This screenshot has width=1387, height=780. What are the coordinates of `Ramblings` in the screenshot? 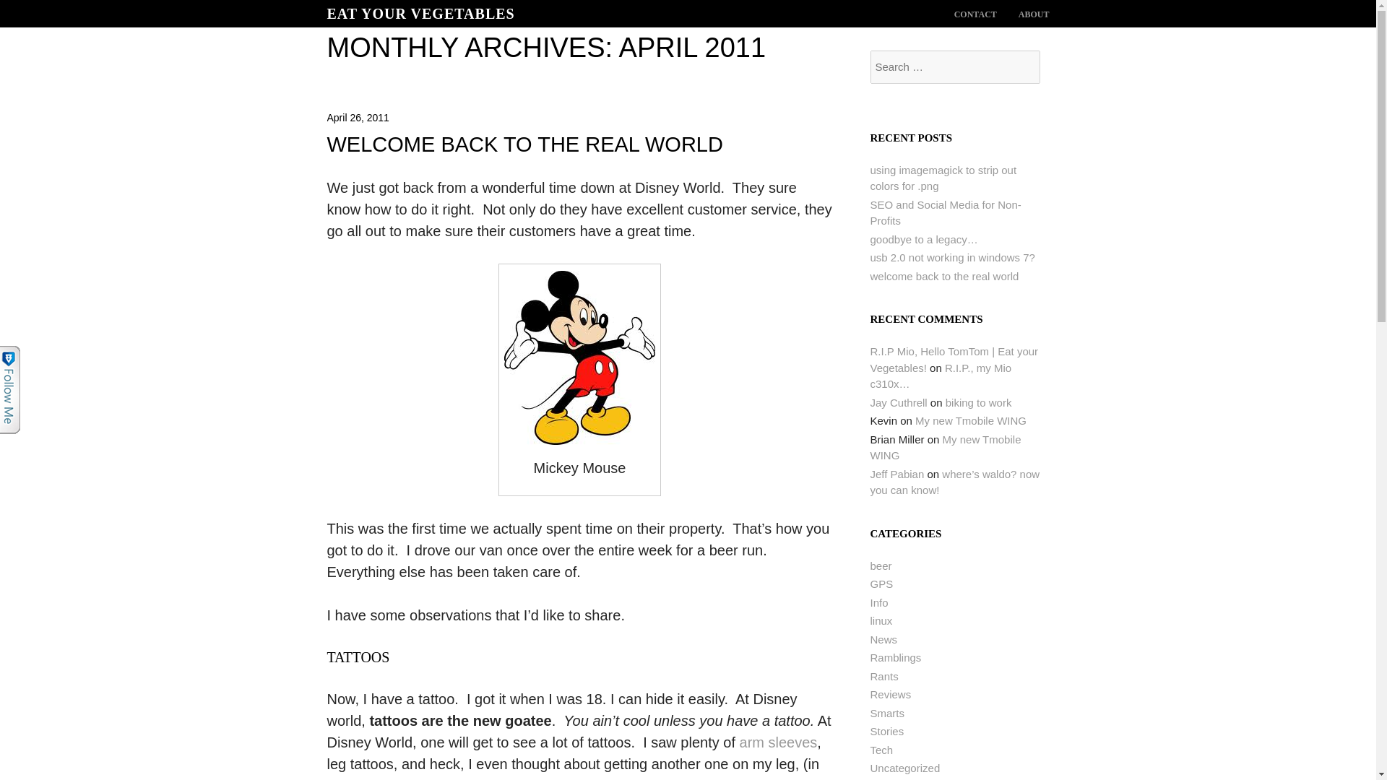 It's located at (894, 657).